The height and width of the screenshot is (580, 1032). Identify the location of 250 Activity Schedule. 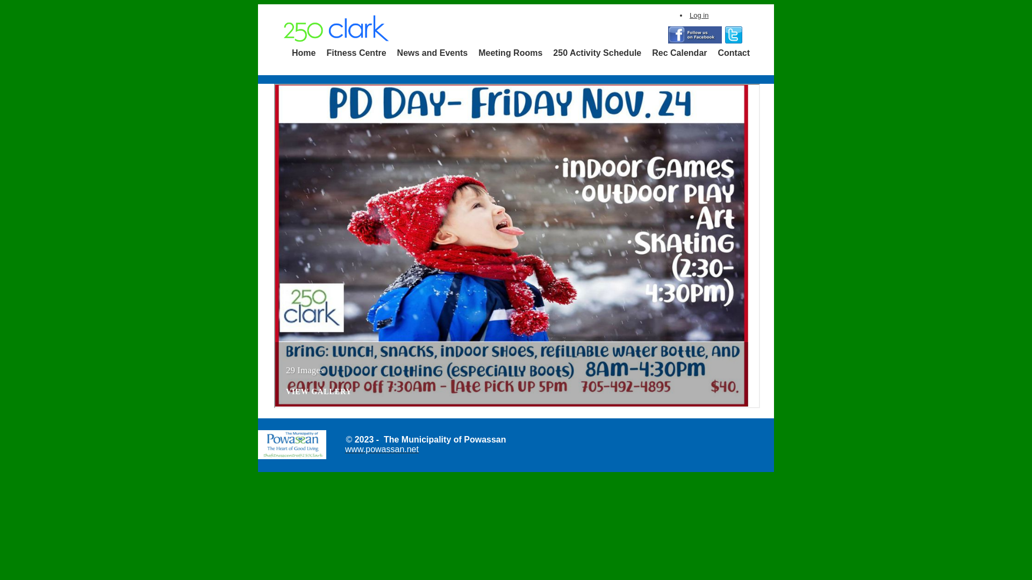
(597, 53).